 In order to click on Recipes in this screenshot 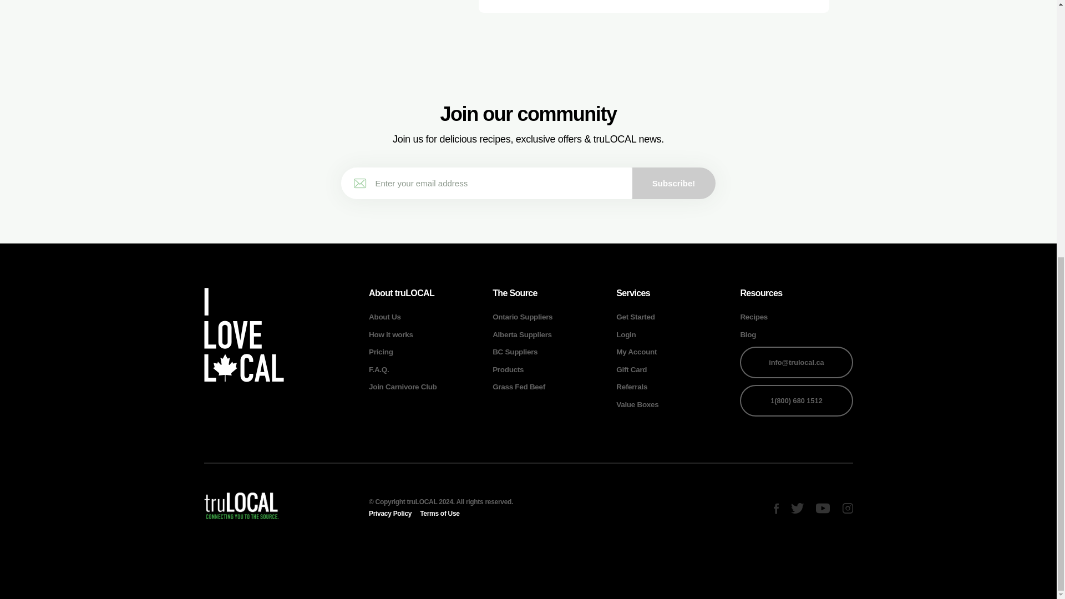, I will do `click(754, 316)`.